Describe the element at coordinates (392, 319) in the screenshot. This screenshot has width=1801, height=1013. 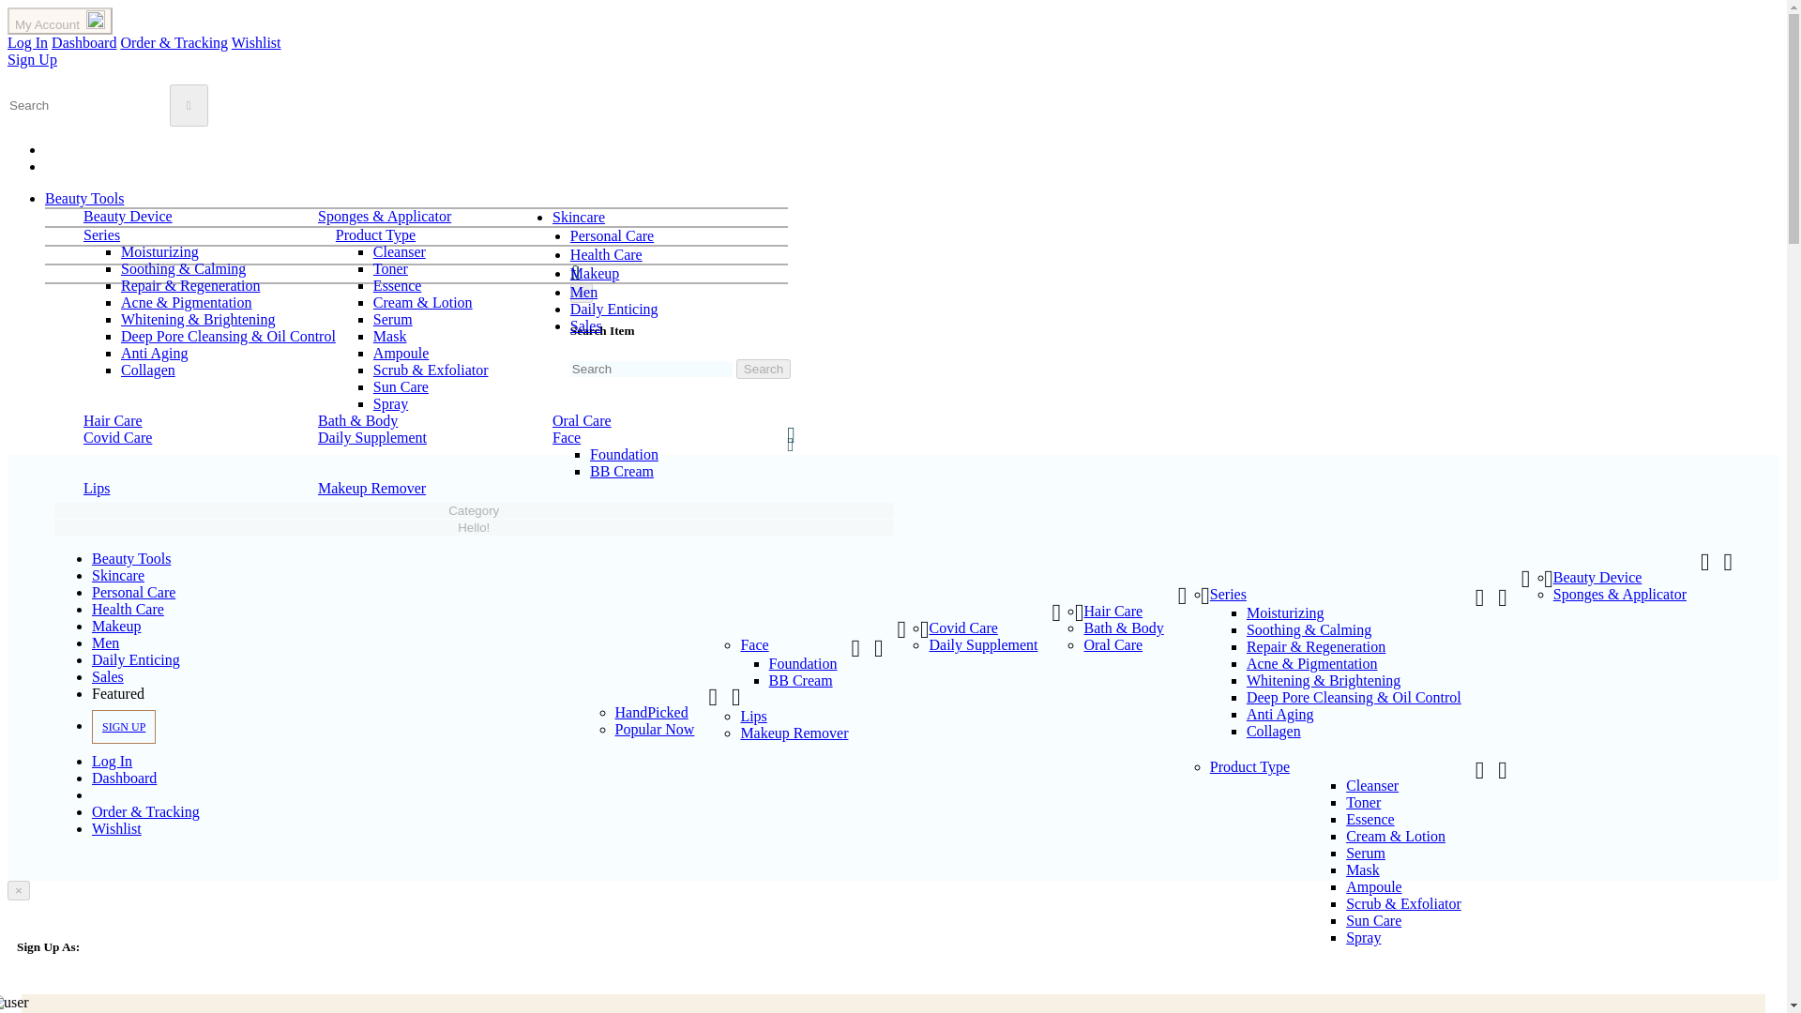
I see `Serum` at that location.